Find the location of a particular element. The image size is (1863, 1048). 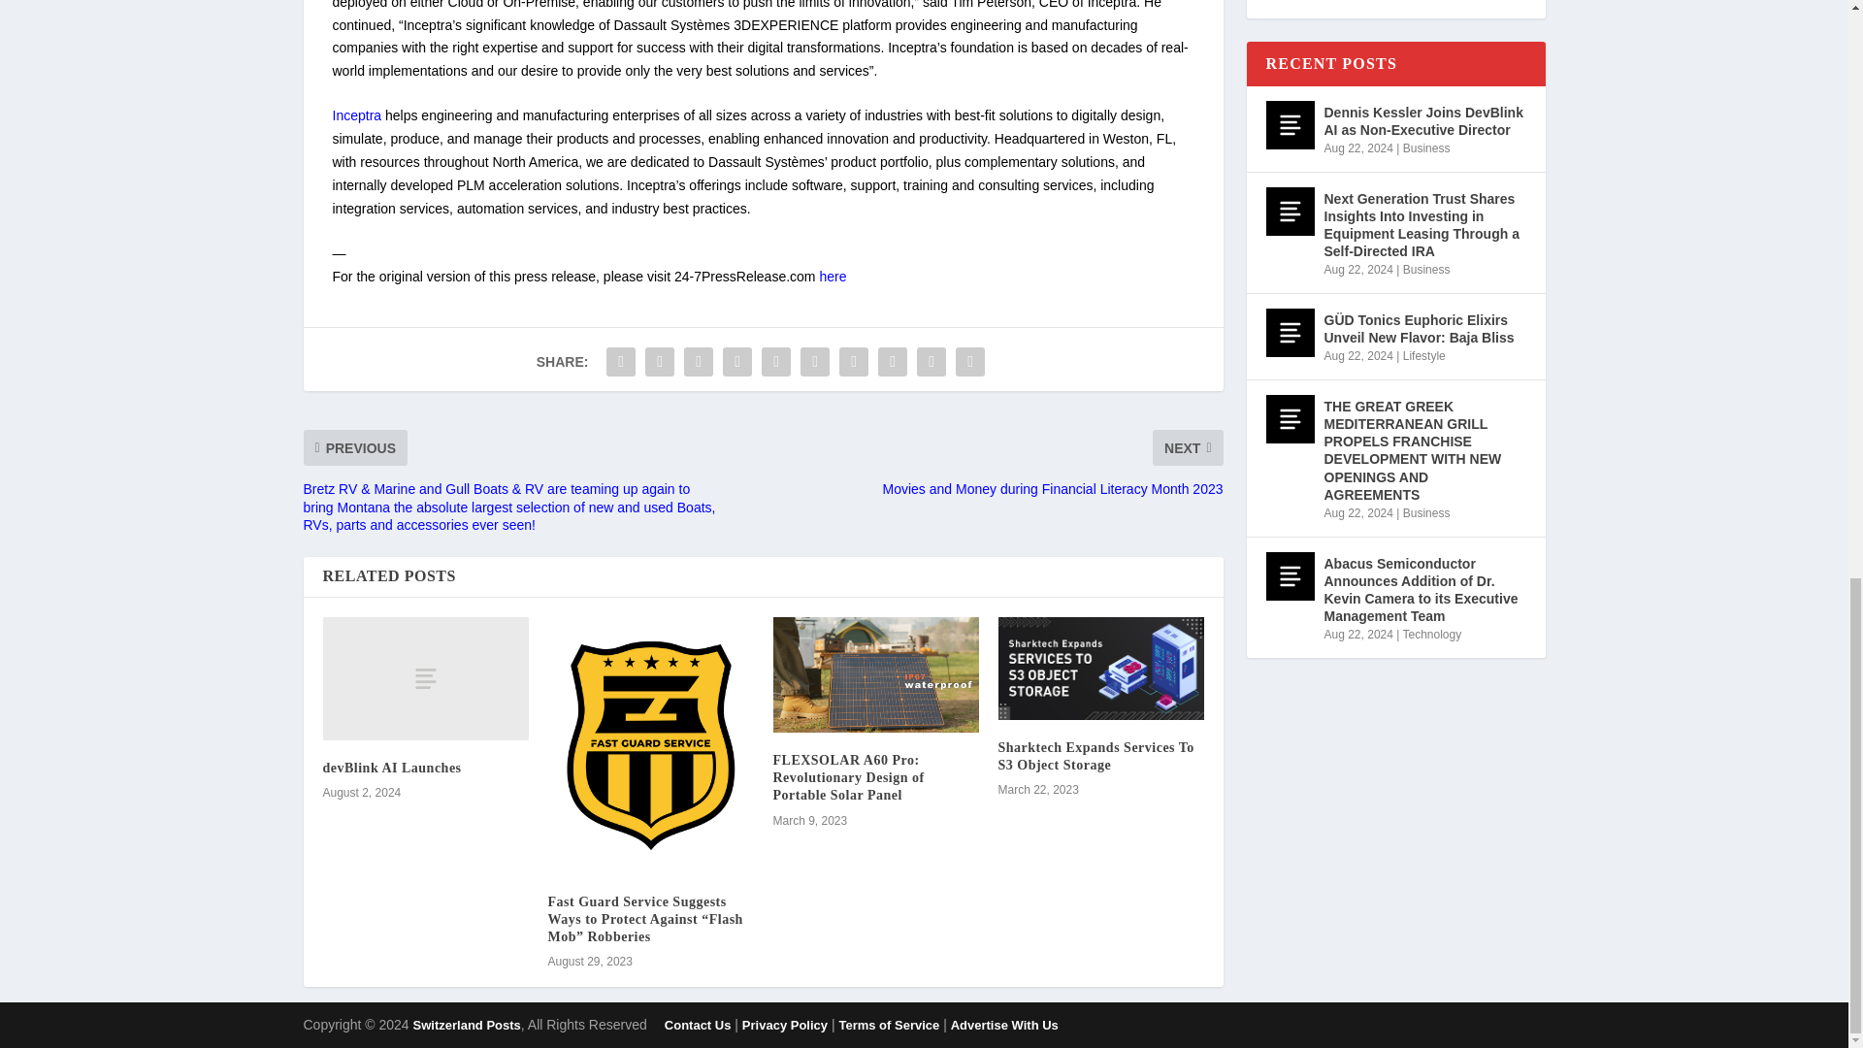

Sharktech Expands Services To S3 Object Storage is located at coordinates (1100, 668).